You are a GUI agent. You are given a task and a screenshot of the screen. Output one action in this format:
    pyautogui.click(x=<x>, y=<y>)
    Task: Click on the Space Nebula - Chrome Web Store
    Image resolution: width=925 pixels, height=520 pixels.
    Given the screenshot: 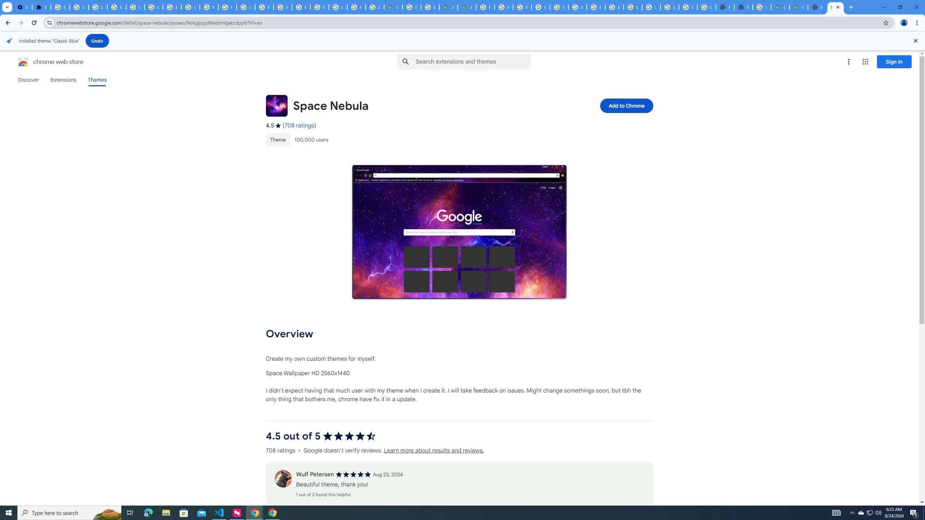 What is the action you would take?
    pyautogui.click(x=835, y=7)
    